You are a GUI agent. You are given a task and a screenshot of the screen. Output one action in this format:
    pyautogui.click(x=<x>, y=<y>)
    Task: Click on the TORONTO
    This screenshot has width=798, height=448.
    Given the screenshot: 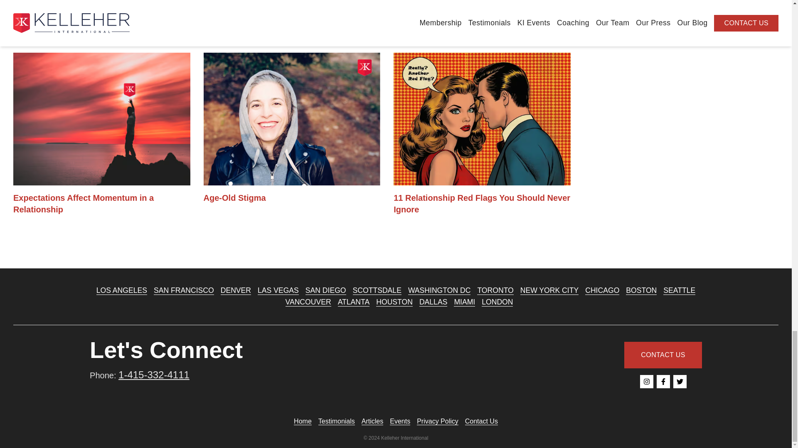 What is the action you would take?
    pyautogui.click(x=495, y=290)
    